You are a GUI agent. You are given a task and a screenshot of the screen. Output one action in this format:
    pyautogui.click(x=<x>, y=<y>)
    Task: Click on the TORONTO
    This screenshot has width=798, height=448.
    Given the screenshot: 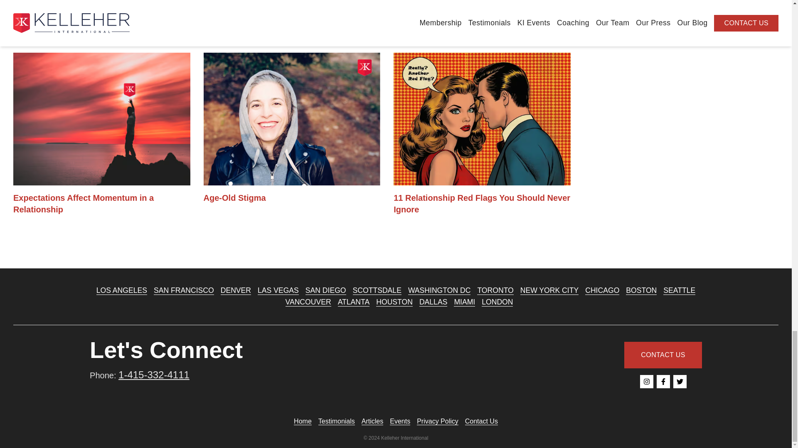 What is the action you would take?
    pyautogui.click(x=495, y=290)
    